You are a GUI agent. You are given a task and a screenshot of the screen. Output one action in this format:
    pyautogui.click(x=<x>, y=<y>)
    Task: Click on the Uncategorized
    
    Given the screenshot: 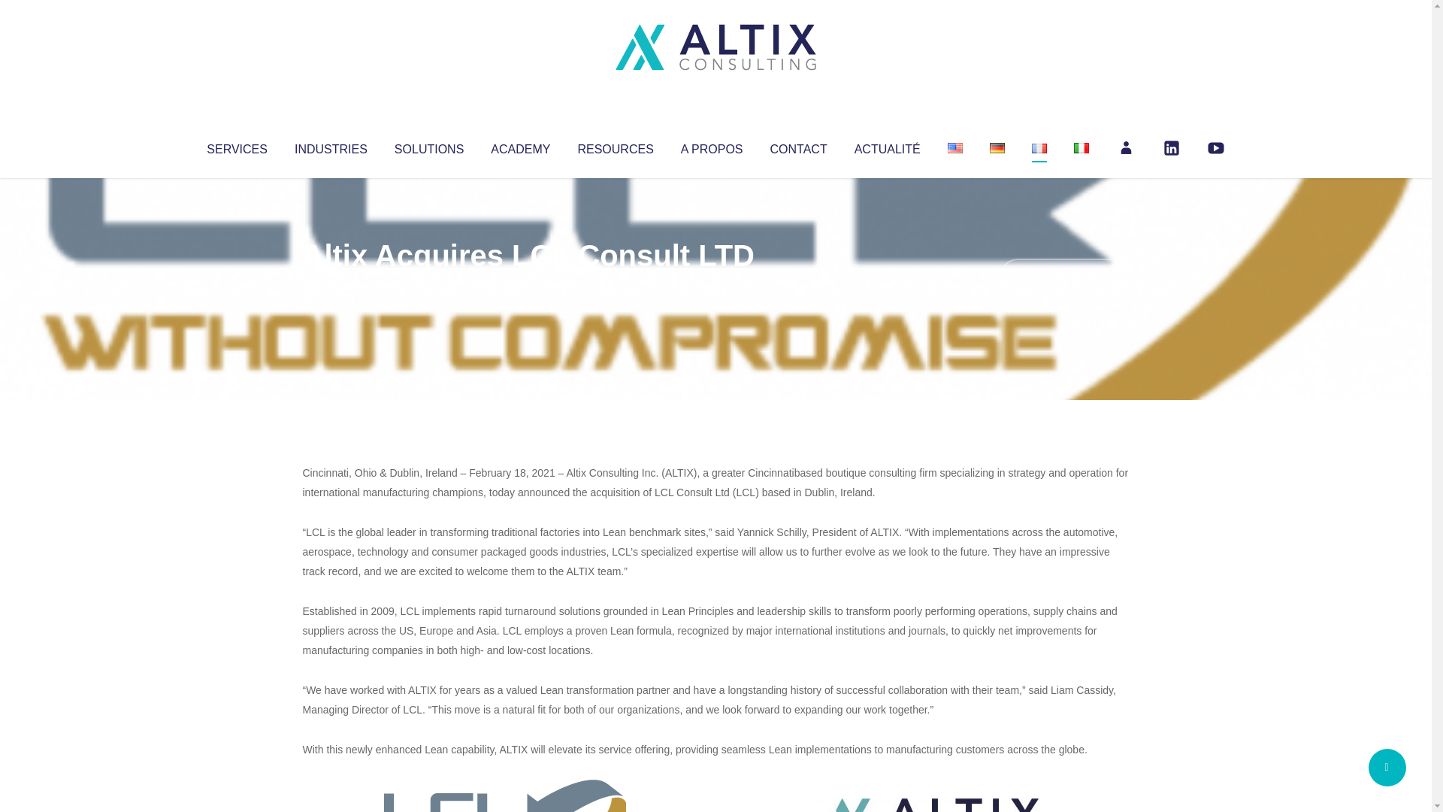 What is the action you would take?
    pyautogui.click(x=525, y=286)
    